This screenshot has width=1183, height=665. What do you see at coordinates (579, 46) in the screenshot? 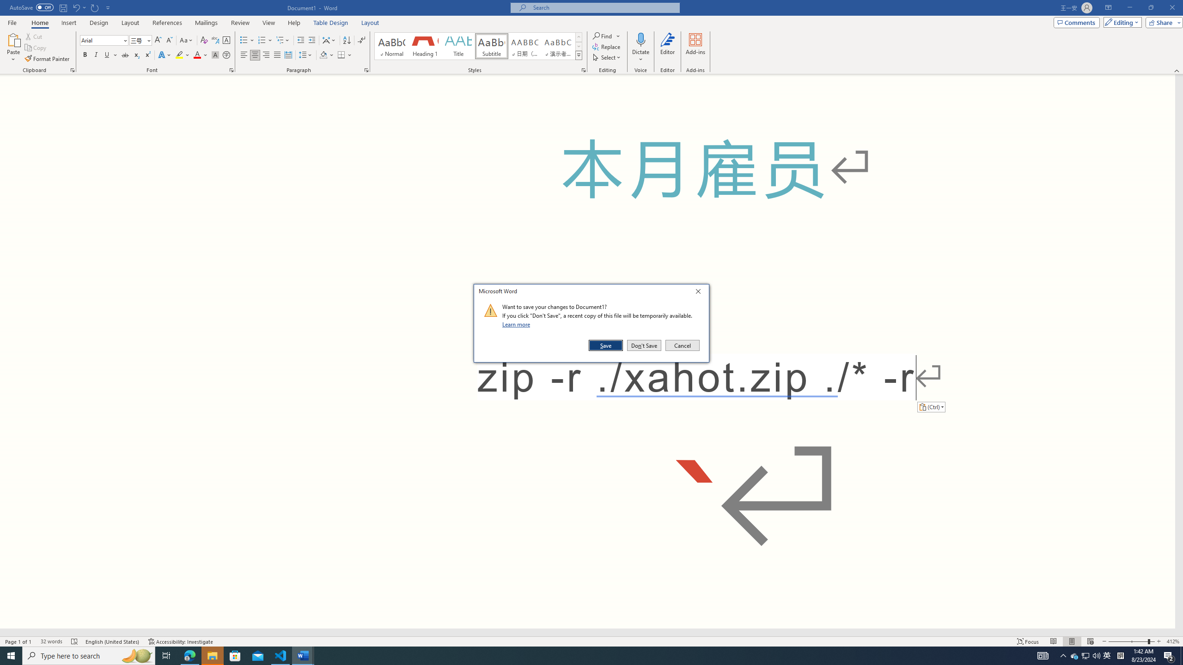
I see `Row Down` at bounding box center [579, 46].